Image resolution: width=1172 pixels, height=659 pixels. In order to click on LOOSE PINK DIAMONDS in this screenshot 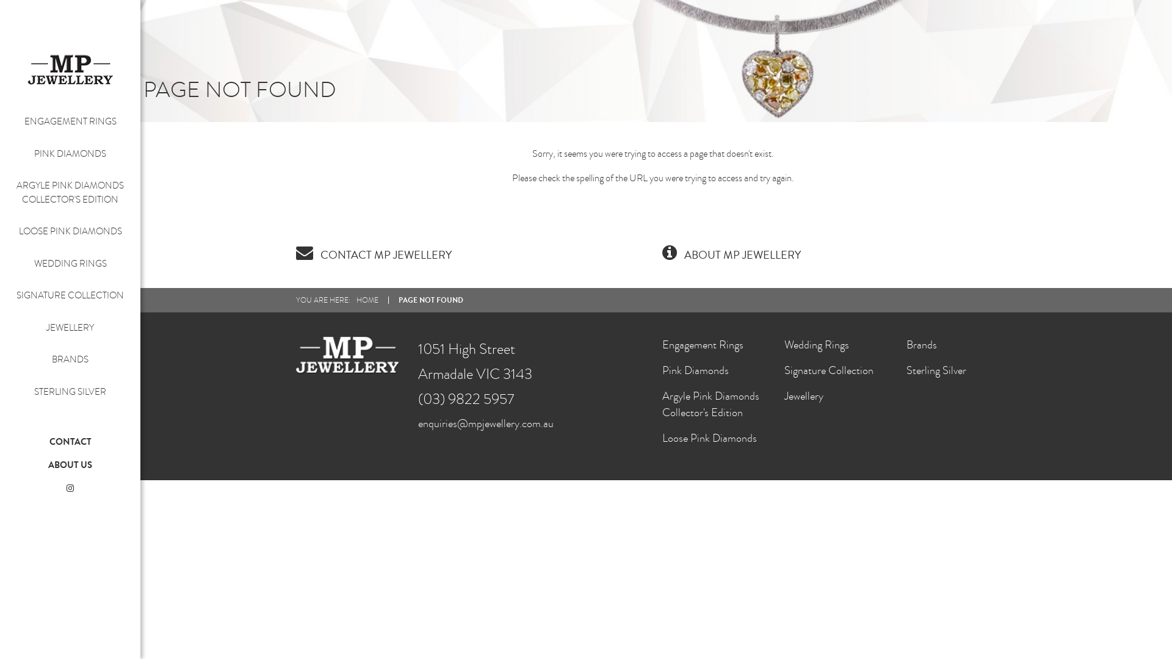, I will do `click(70, 231)`.